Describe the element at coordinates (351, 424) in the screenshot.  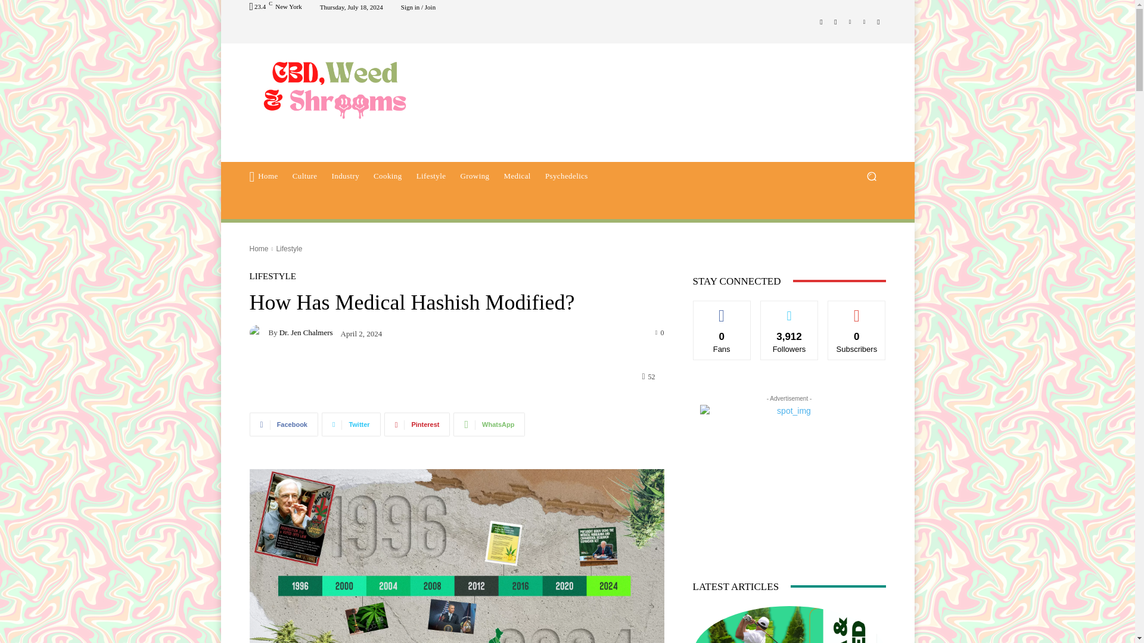
I see `Twitter` at that location.